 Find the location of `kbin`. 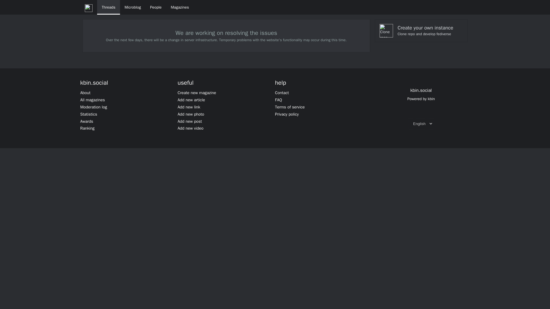

kbin is located at coordinates (431, 99).